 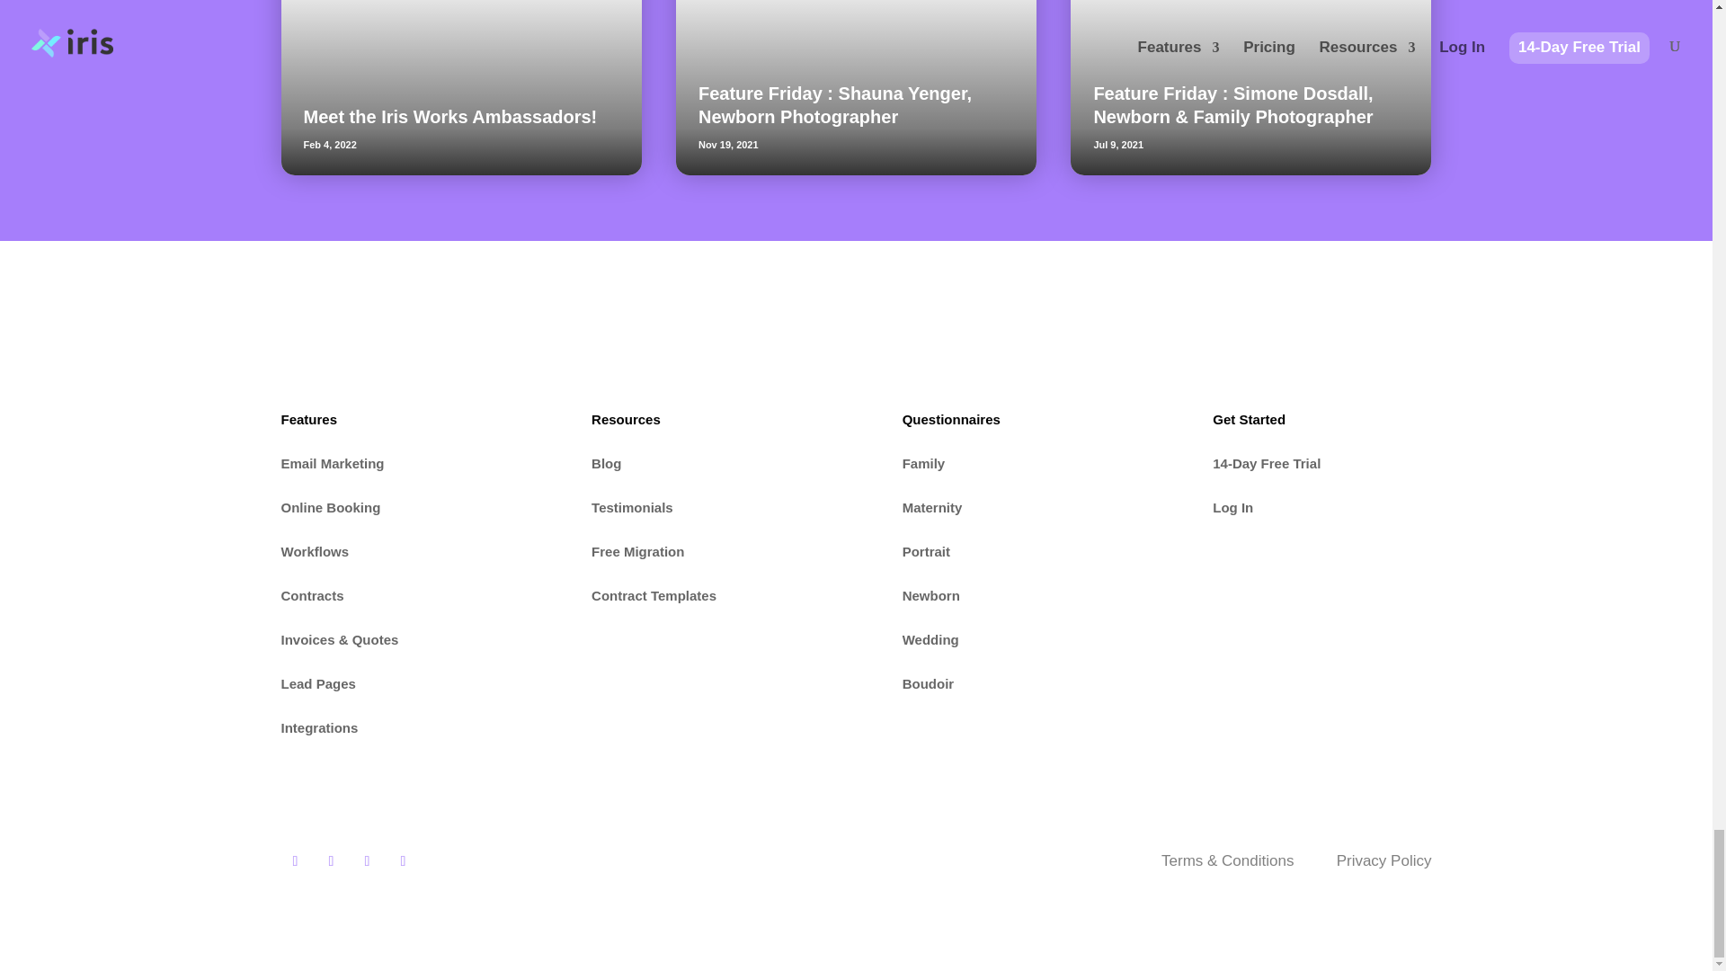 I want to click on Follow on Facebook, so click(x=294, y=861).